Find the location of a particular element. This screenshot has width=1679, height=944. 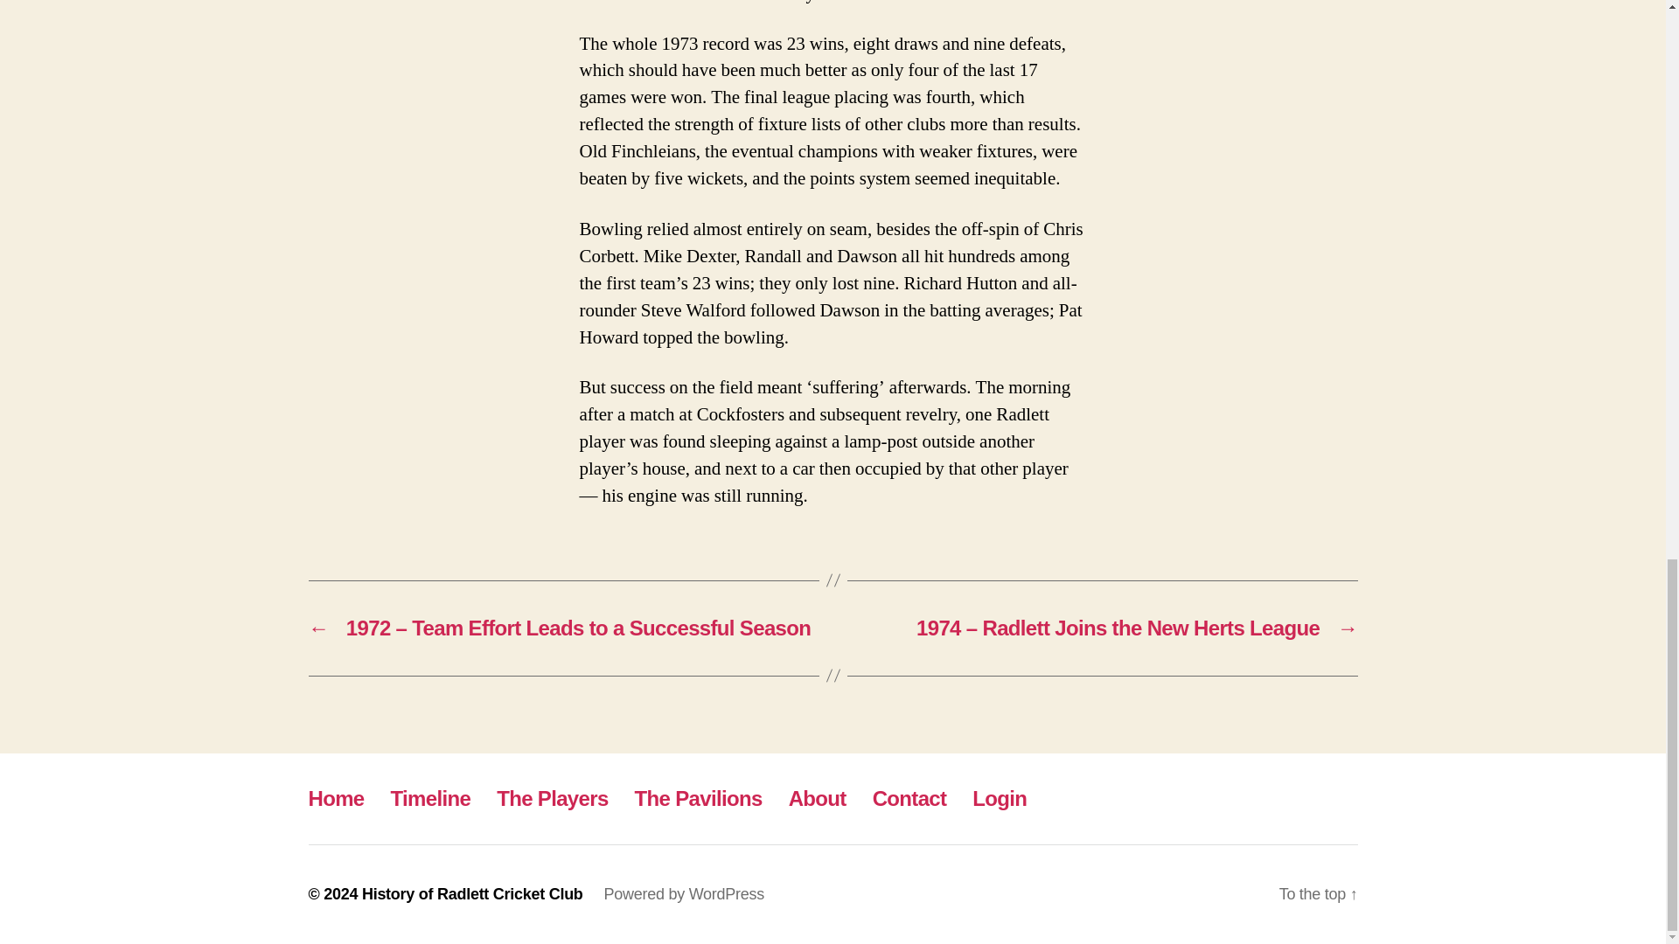

History of Radlett Cricket Club is located at coordinates (472, 893).